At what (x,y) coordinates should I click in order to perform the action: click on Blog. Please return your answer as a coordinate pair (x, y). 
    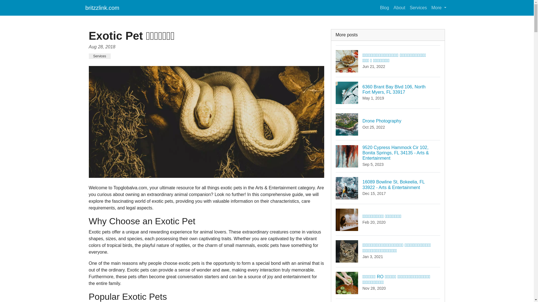
    Looking at the image, I should click on (384, 8).